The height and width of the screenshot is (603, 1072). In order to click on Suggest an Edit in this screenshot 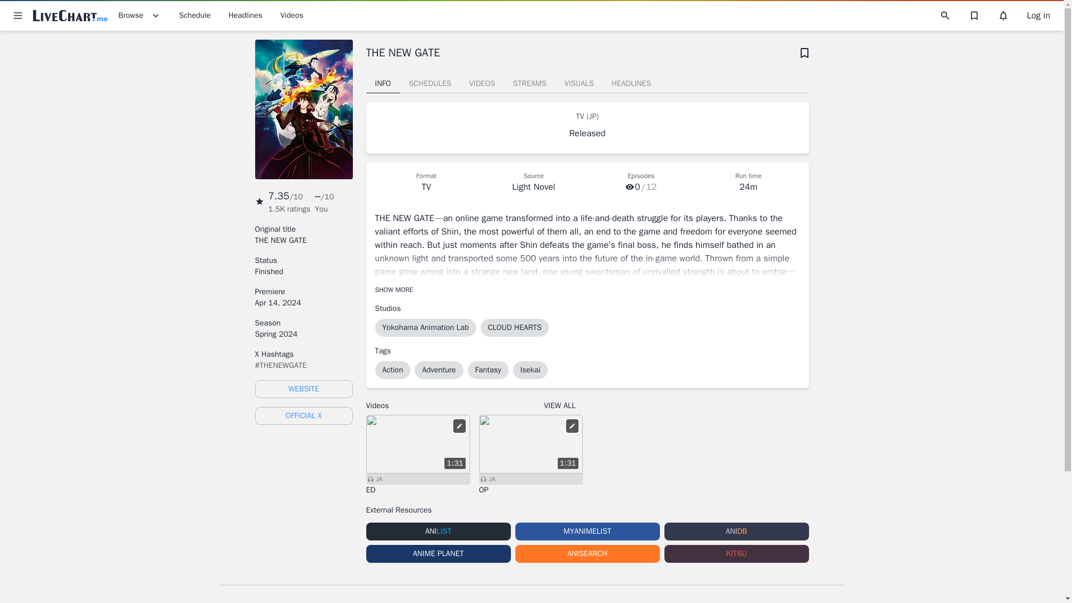, I will do `click(459, 425)`.